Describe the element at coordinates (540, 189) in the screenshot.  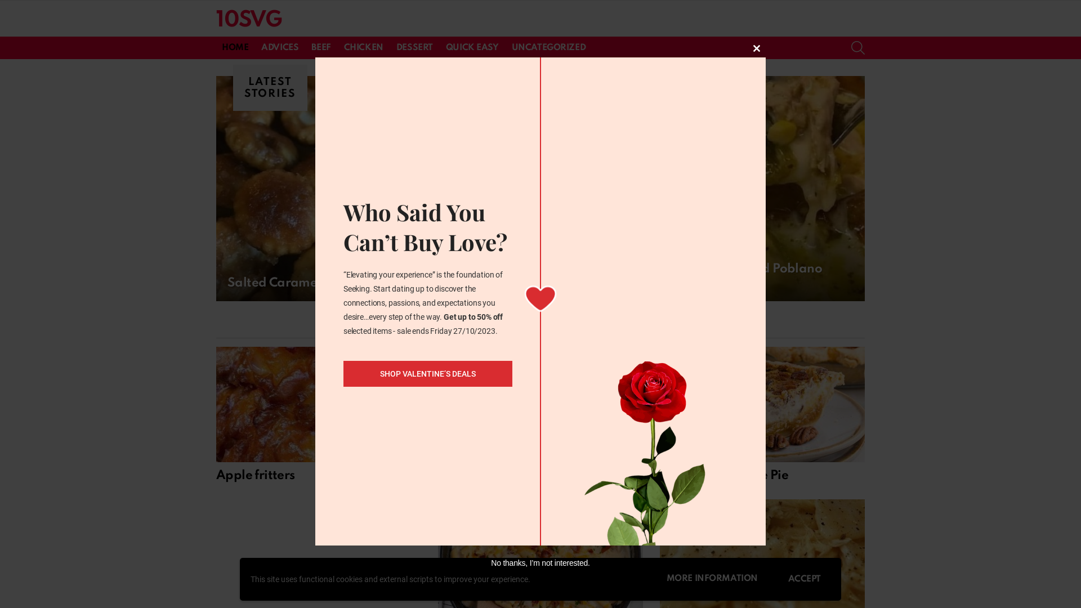
I see `German Potato Pancakes` at that location.